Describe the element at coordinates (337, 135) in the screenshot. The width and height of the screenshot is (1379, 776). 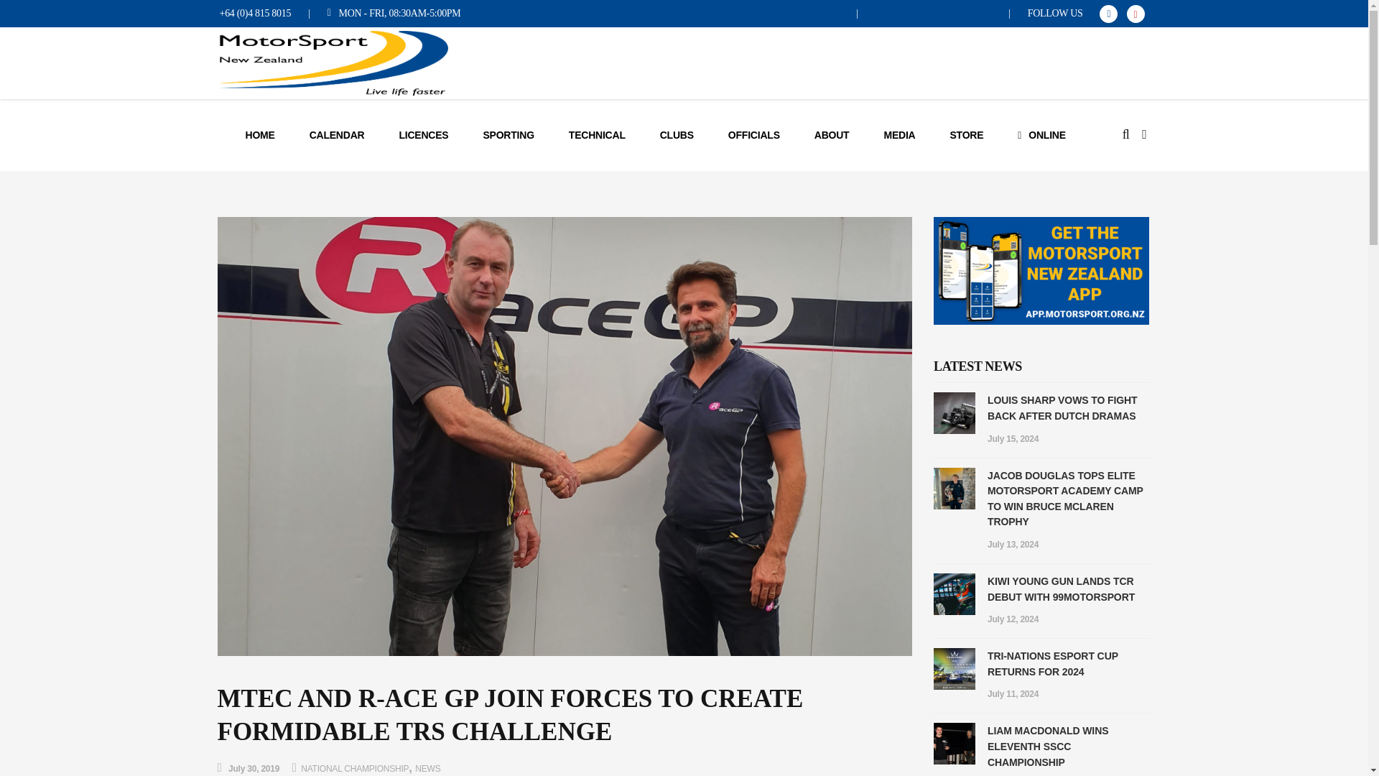
I see `CALENDAR` at that location.